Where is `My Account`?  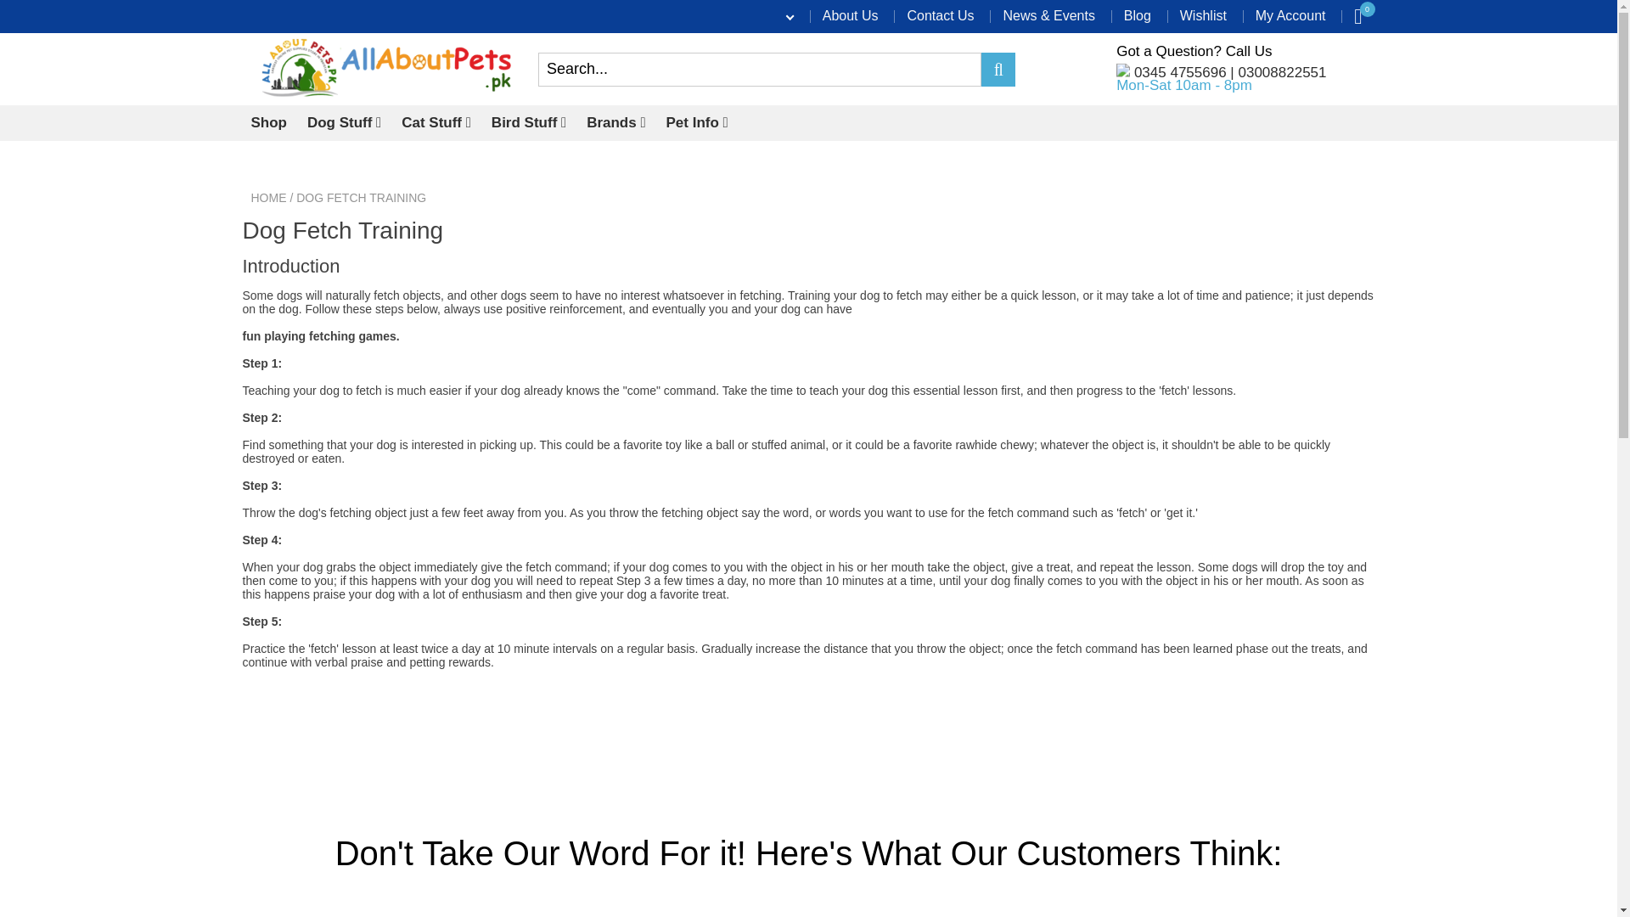
My Account is located at coordinates (1290, 15).